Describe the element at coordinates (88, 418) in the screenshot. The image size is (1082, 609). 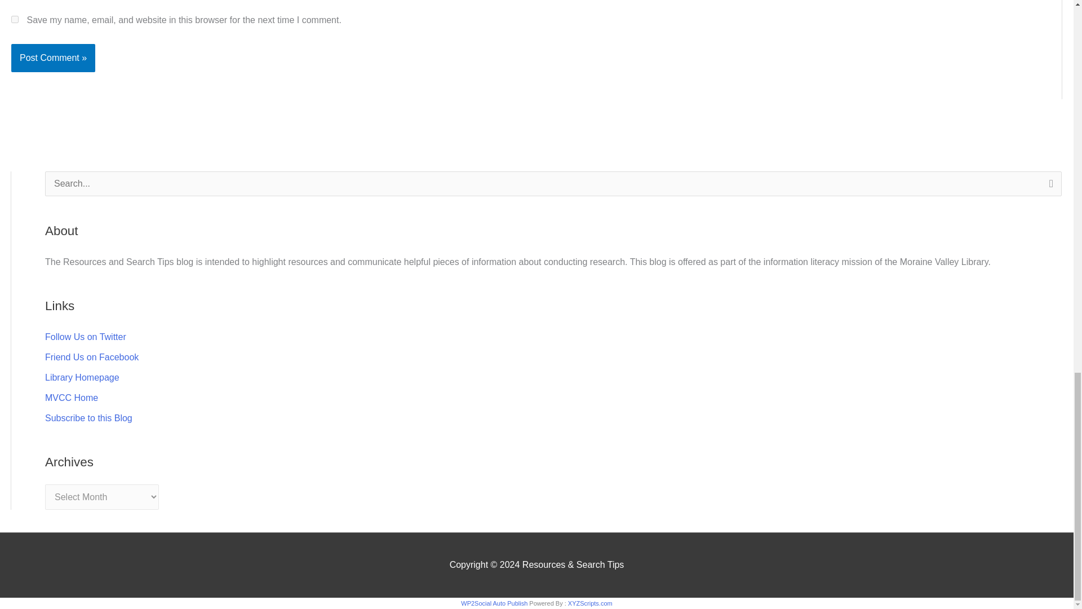
I see `Subscribe to this Blog` at that location.